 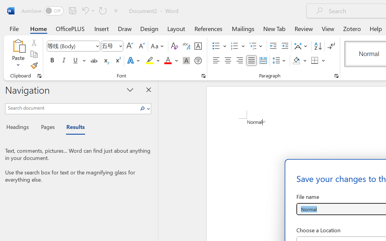 I want to click on Numbering, so click(x=235, y=46).